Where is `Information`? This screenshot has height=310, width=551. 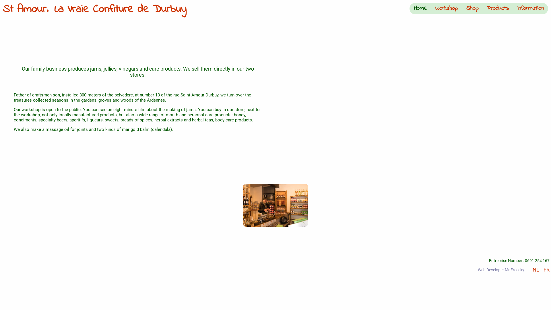
Information is located at coordinates (531, 9).